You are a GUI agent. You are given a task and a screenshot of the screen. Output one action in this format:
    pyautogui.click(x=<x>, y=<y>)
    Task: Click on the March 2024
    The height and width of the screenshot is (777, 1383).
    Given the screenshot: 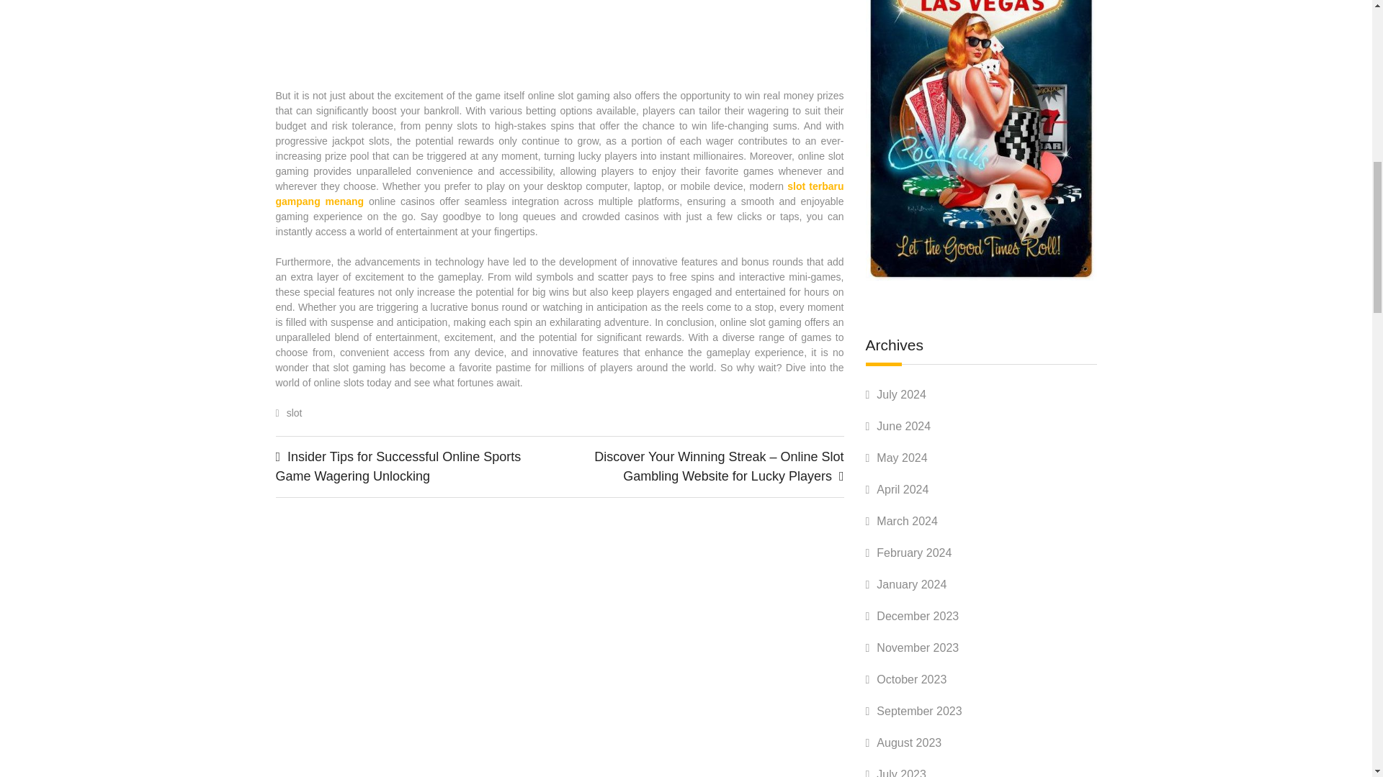 What is the action you would take?
    pyautogui.click(x=907, y=521)
    